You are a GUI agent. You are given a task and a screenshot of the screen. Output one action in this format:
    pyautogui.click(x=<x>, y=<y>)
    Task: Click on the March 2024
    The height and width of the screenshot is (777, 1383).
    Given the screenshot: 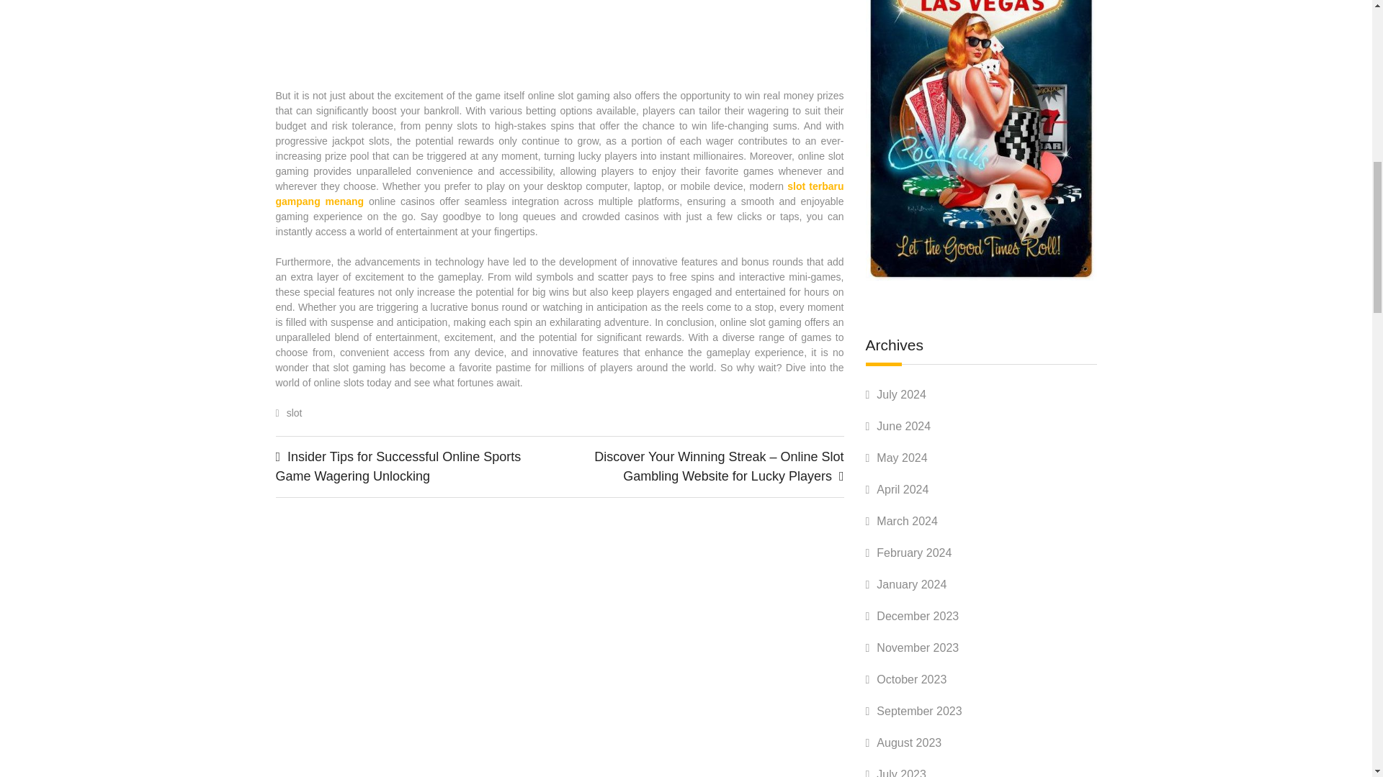 What is the action you would take?
    pyautogui.click(x=907, y=521)
    